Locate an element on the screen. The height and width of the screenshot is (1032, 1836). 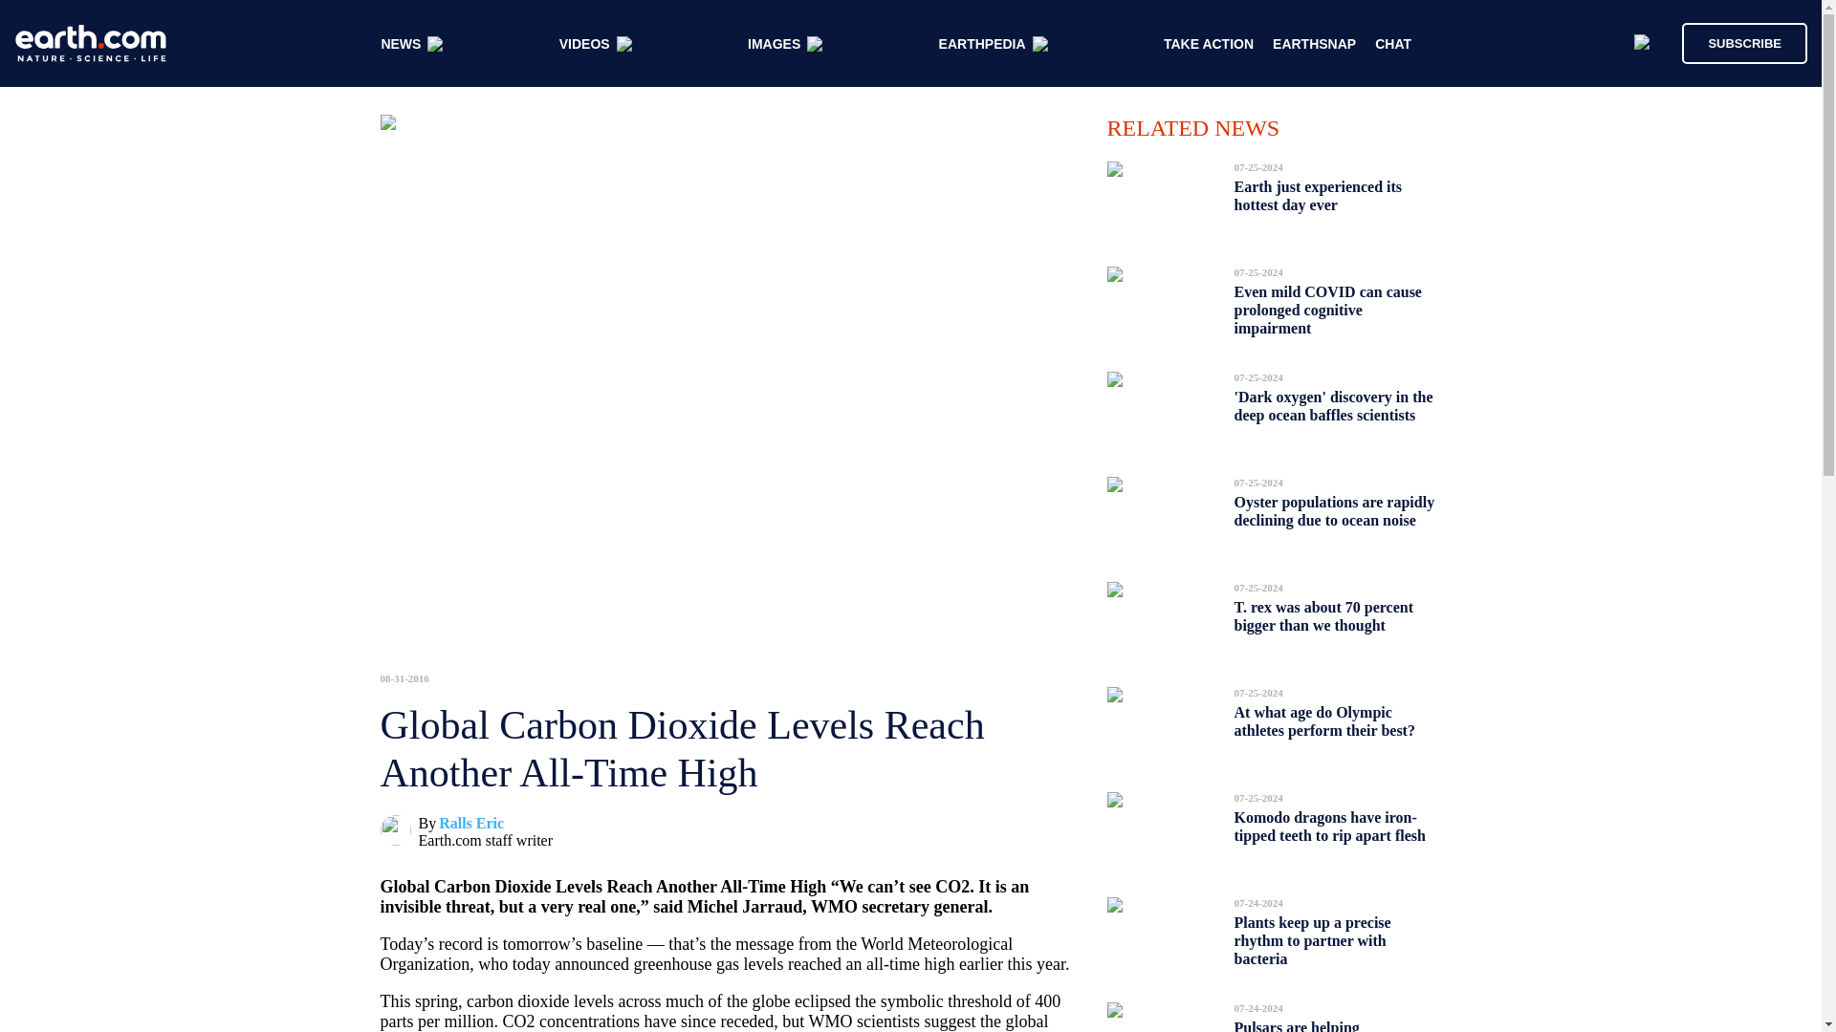
Pulsars are helping astronomers pinpoint dark matter is located at coordinates (1322, 1021).